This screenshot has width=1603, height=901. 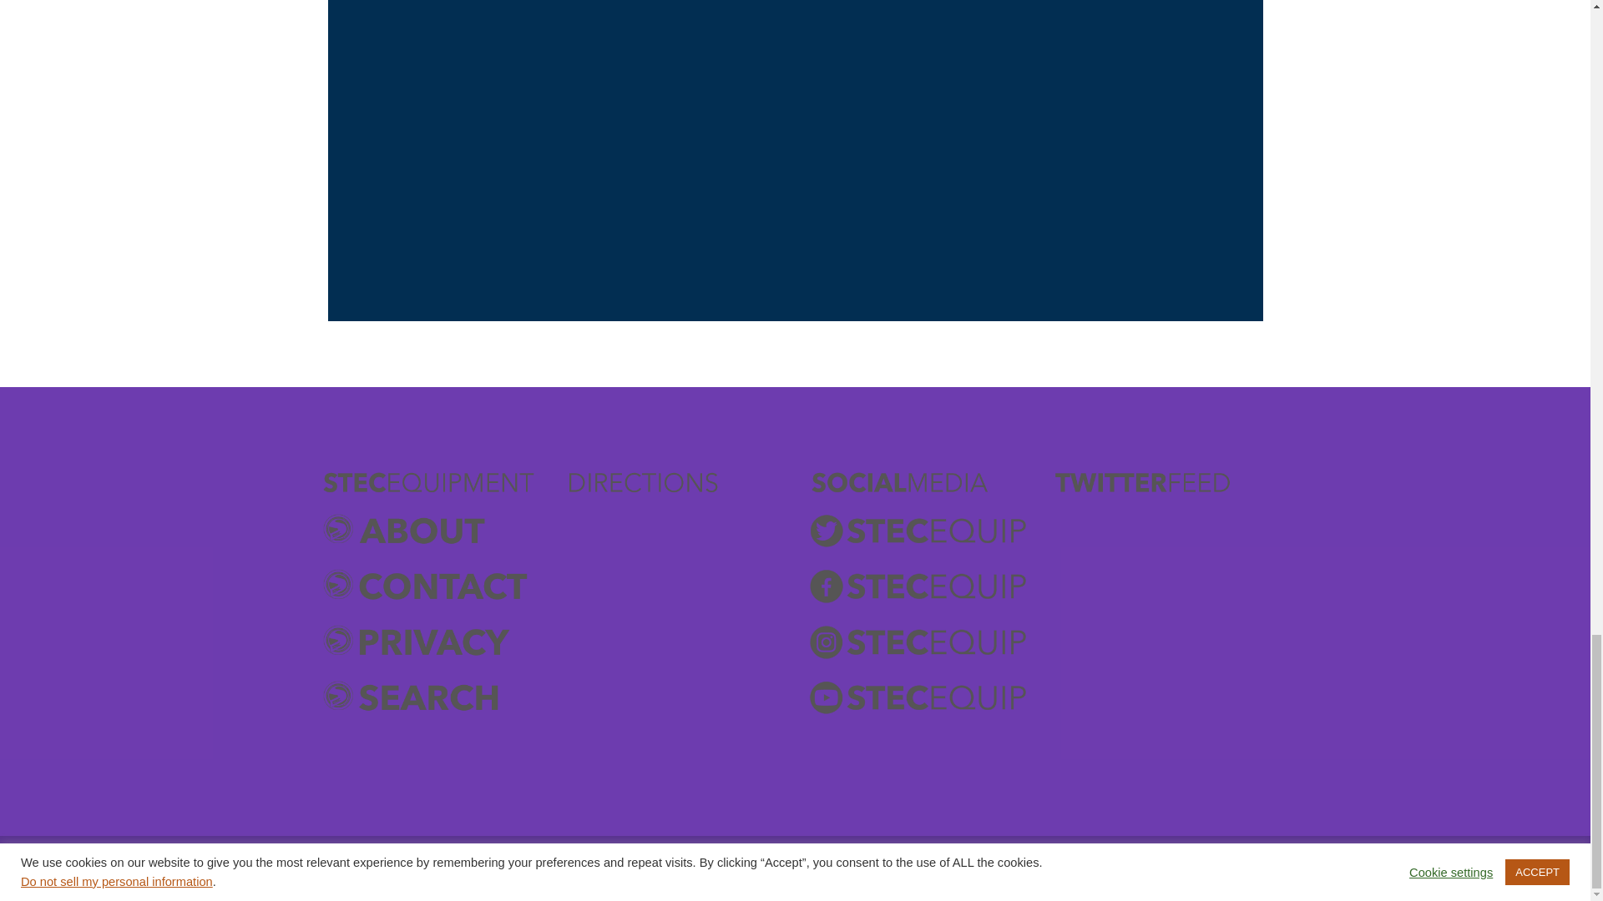 What do you see at coordinates (917, 697) in the screenshot?
I see `Youtube` at bounding box center [917, 697].